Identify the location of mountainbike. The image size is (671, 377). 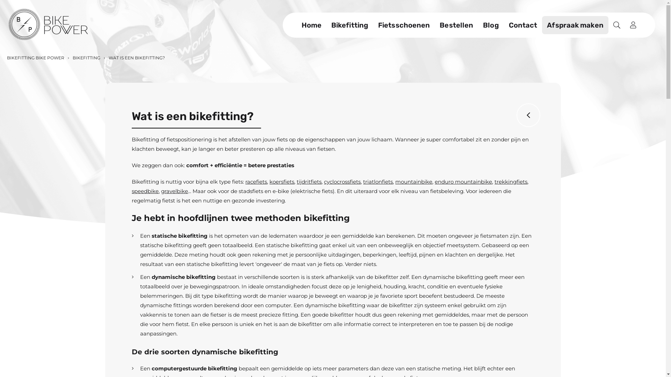
(414, 182).